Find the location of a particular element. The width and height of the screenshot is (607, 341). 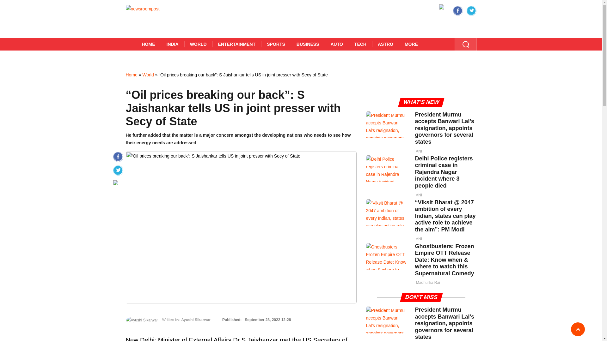

ENTERTAINMENT is located at coordinates (237, 44).